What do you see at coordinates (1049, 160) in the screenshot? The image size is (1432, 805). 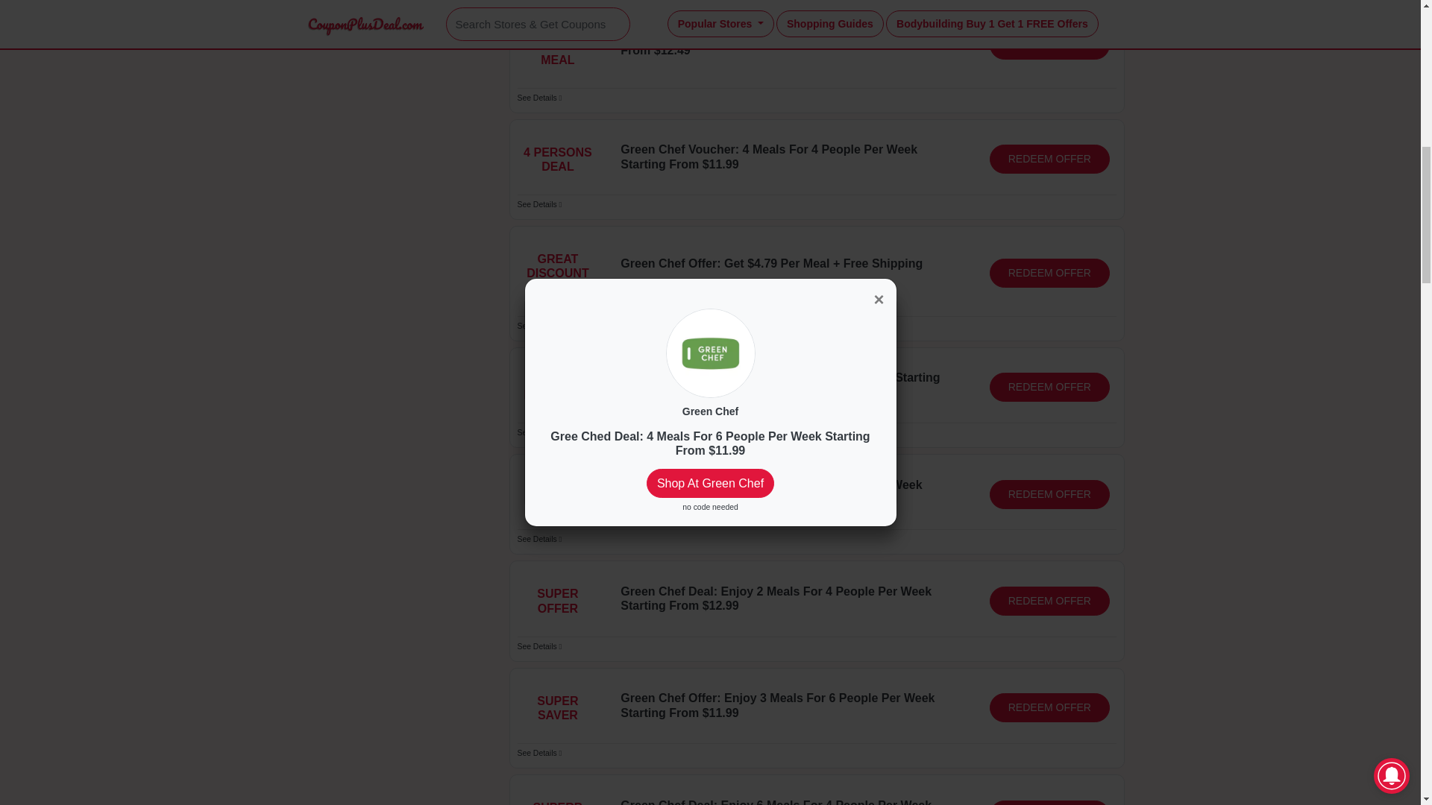 I see `REDEEM OFFER` at bounding box center [1049, 160].